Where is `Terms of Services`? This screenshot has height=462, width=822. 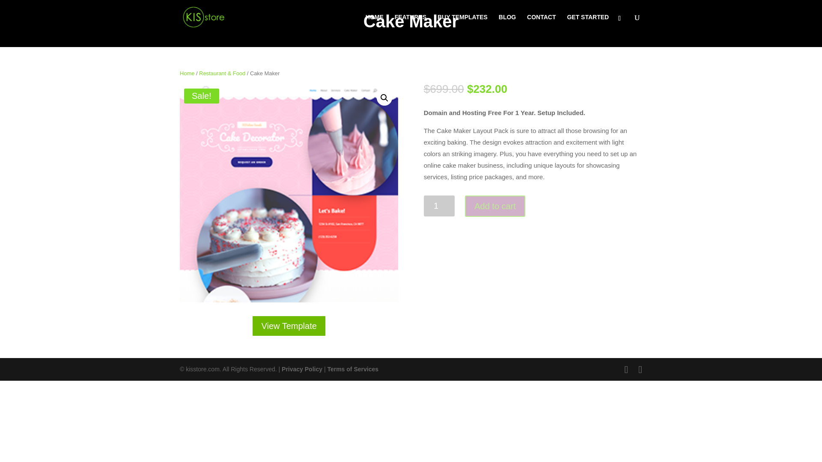 Terms of Services is located at coordinates (353, 369).